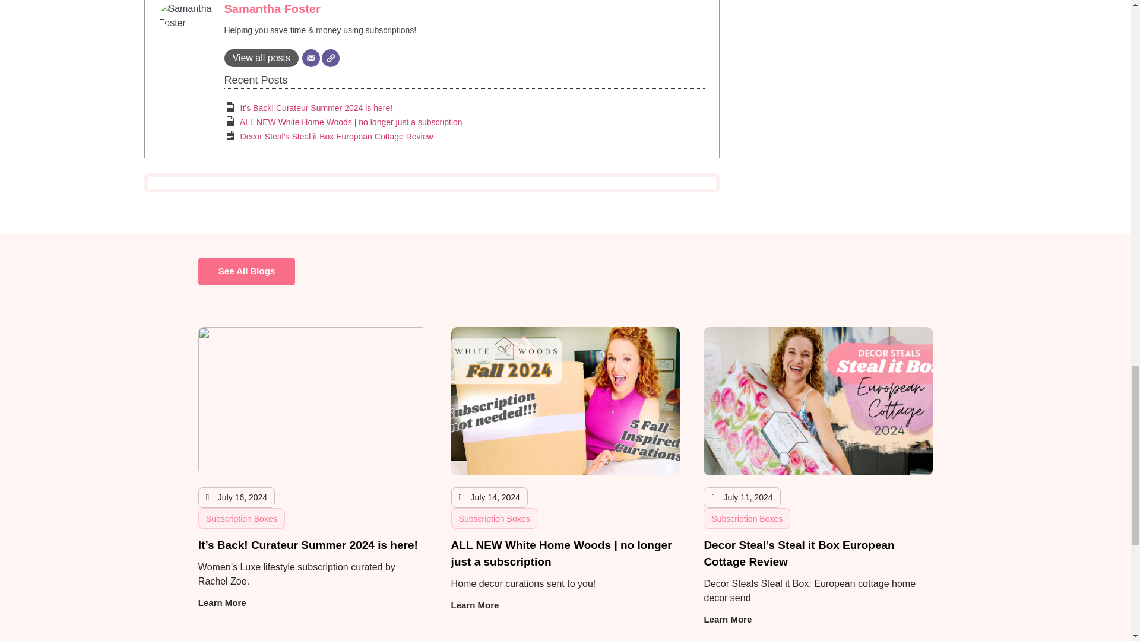 This screenshot has height=641, width=1140. I want to click on It's Back! Curateur Summer 2024 is here!, so click(317, 108).